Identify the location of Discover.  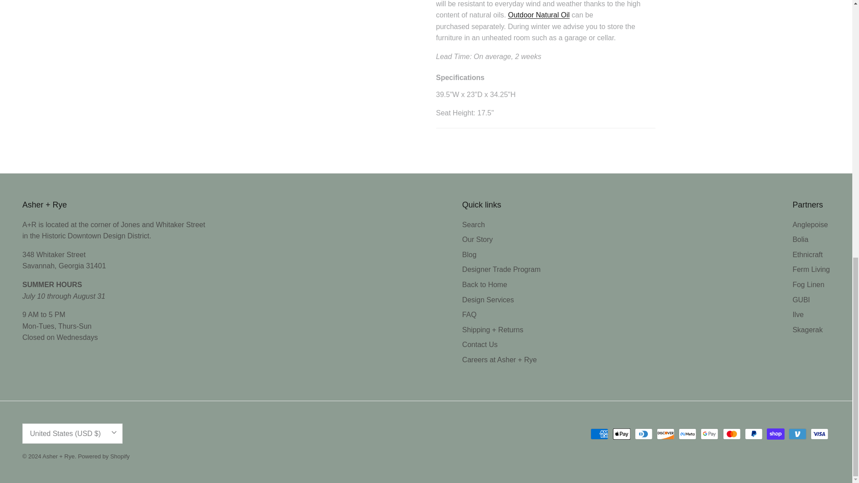
(666, 434).